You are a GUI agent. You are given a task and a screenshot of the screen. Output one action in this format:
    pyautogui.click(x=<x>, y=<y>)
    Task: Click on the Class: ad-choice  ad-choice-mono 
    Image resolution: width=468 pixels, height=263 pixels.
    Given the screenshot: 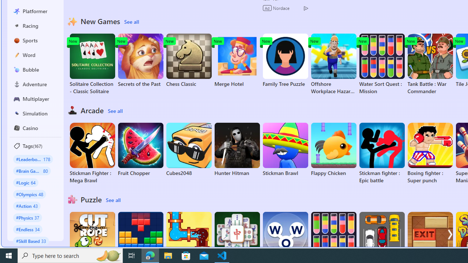 What is the action you would take?
    pyautogui.click(x=306, y=8)
    